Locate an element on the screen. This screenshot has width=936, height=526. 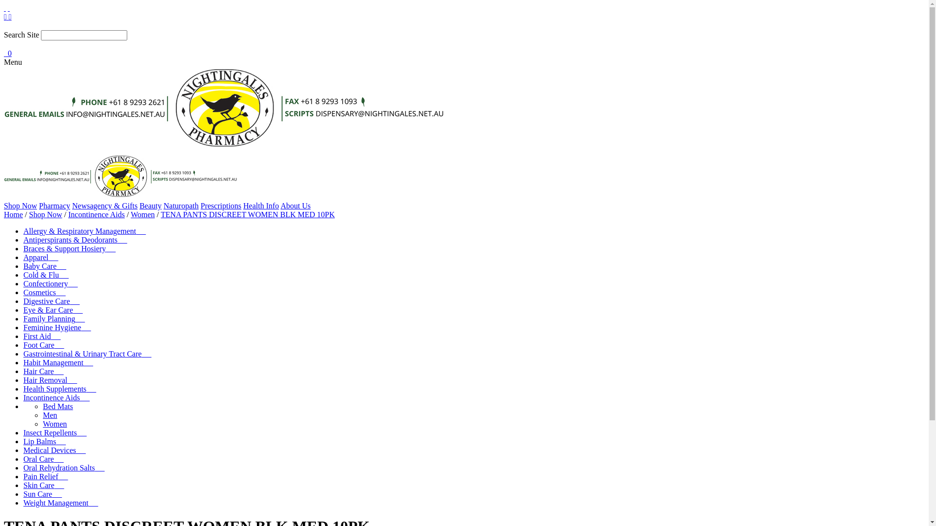
Home is located at coordinates (5, 8).